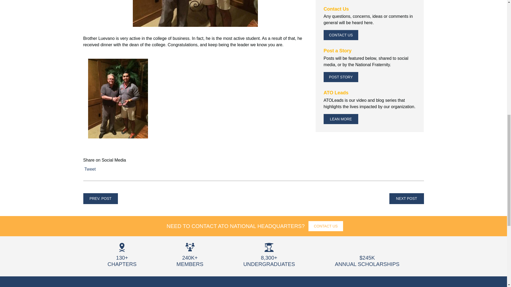 The image size is (511, 287). Describe the element at coordinates (341, 35) in the screenshot. I see `Contact Us` at that location.